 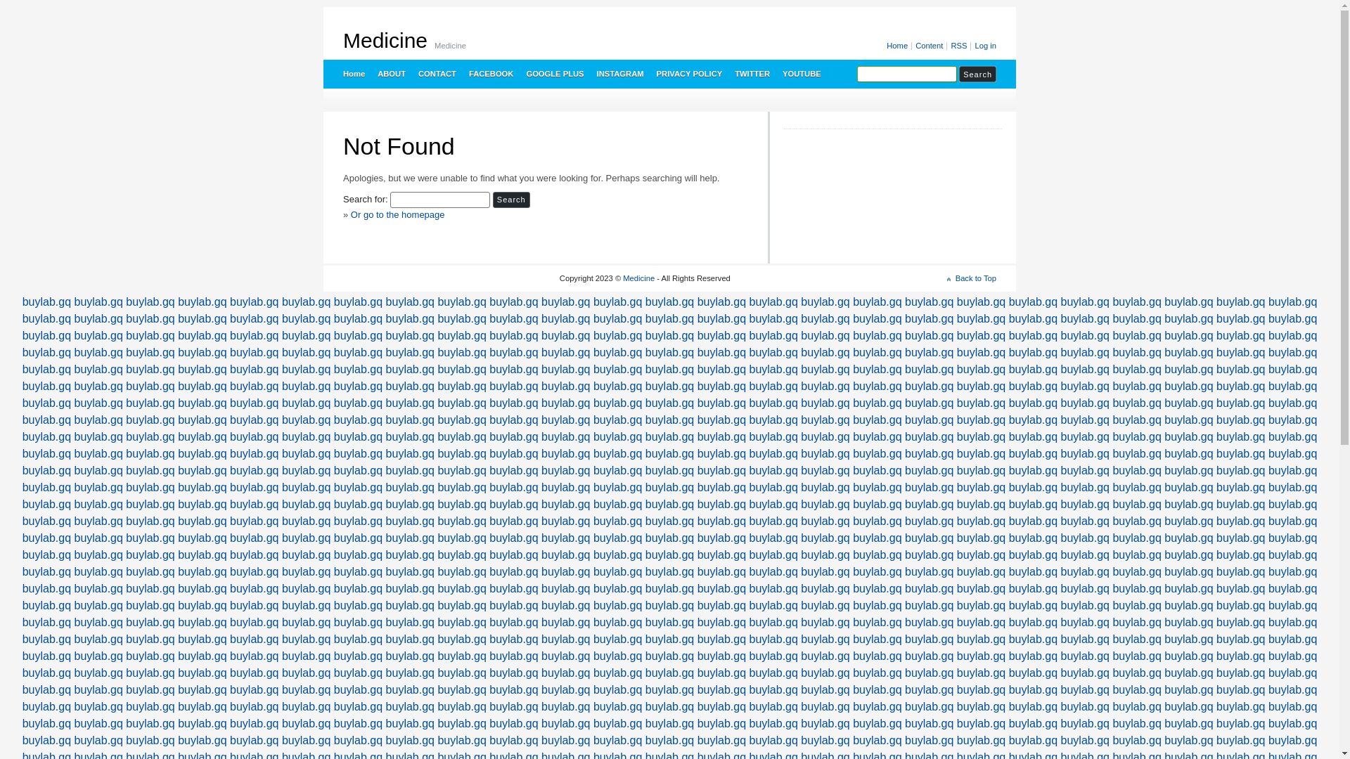 What do you see at coordinates (1188, 673) in the screenshot?
I see `buylab.gq` at bounding box center [1188, 673].